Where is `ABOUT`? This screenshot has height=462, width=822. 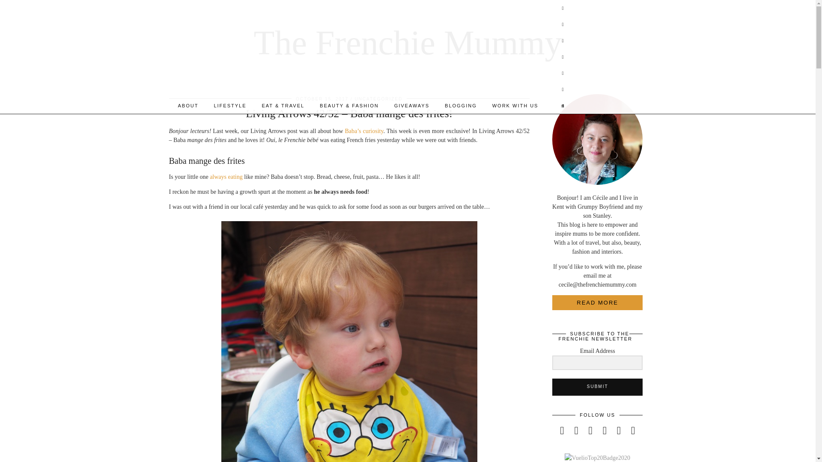 ABOUT is located at coordinates (188, 105).